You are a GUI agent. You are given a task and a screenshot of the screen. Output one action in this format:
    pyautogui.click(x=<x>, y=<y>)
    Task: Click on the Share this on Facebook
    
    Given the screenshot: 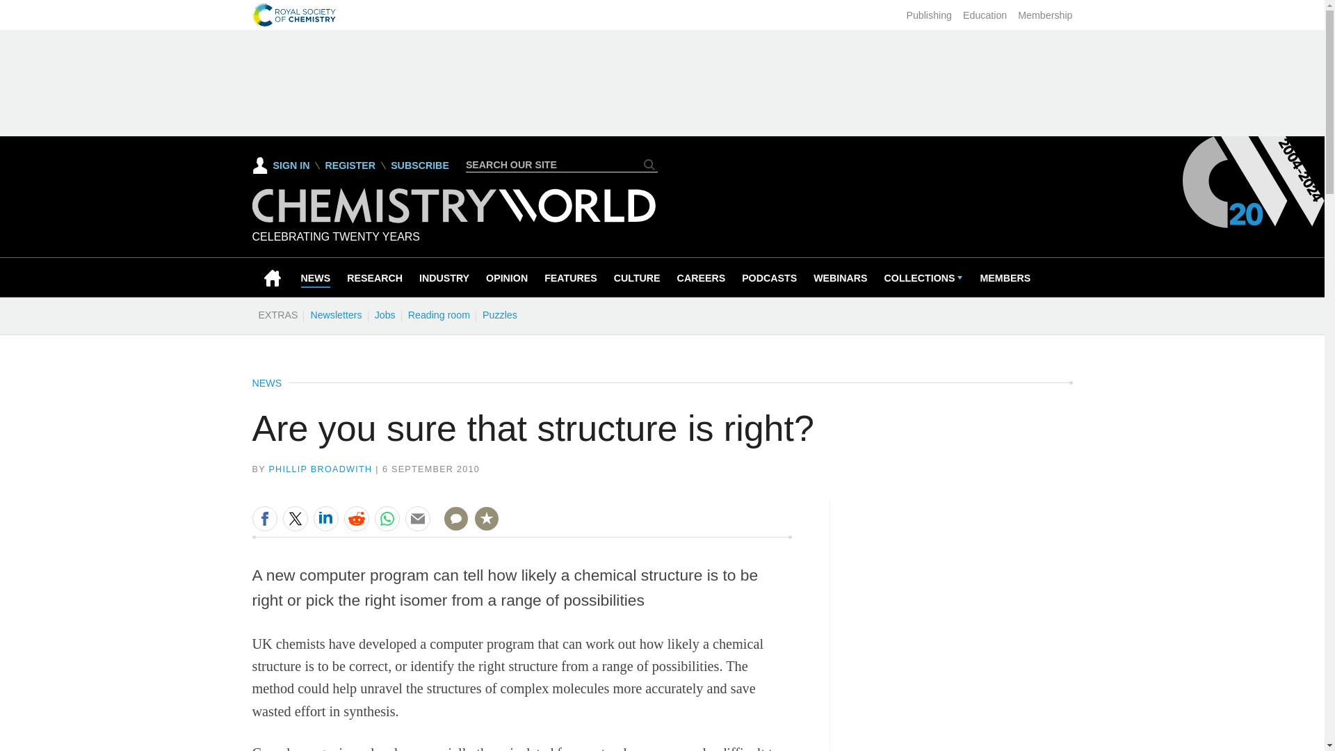 What is the action you would take?
    pyautogui.click(x=264, y=518)
    